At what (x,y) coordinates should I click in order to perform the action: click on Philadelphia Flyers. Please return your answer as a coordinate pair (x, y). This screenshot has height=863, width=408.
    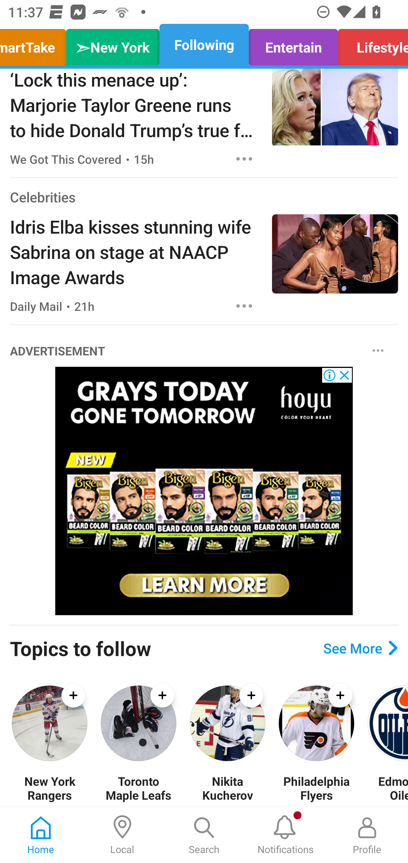
    Looking at the image, I should click on (316, 788).